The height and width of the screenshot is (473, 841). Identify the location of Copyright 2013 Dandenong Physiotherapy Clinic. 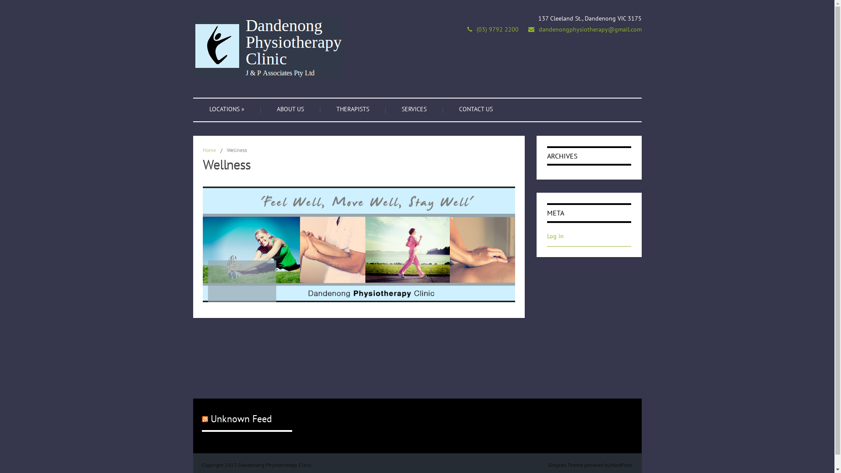
(257, 465).